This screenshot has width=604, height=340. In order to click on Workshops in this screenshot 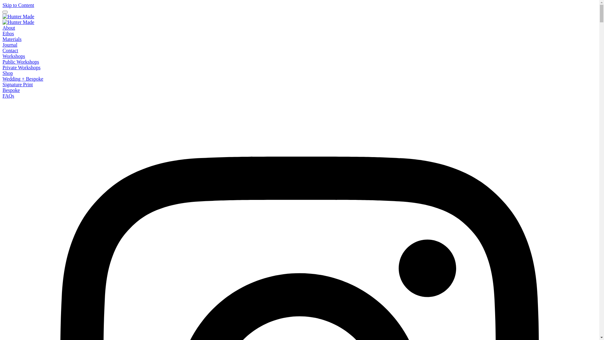, I will do `click(14, 56)`.